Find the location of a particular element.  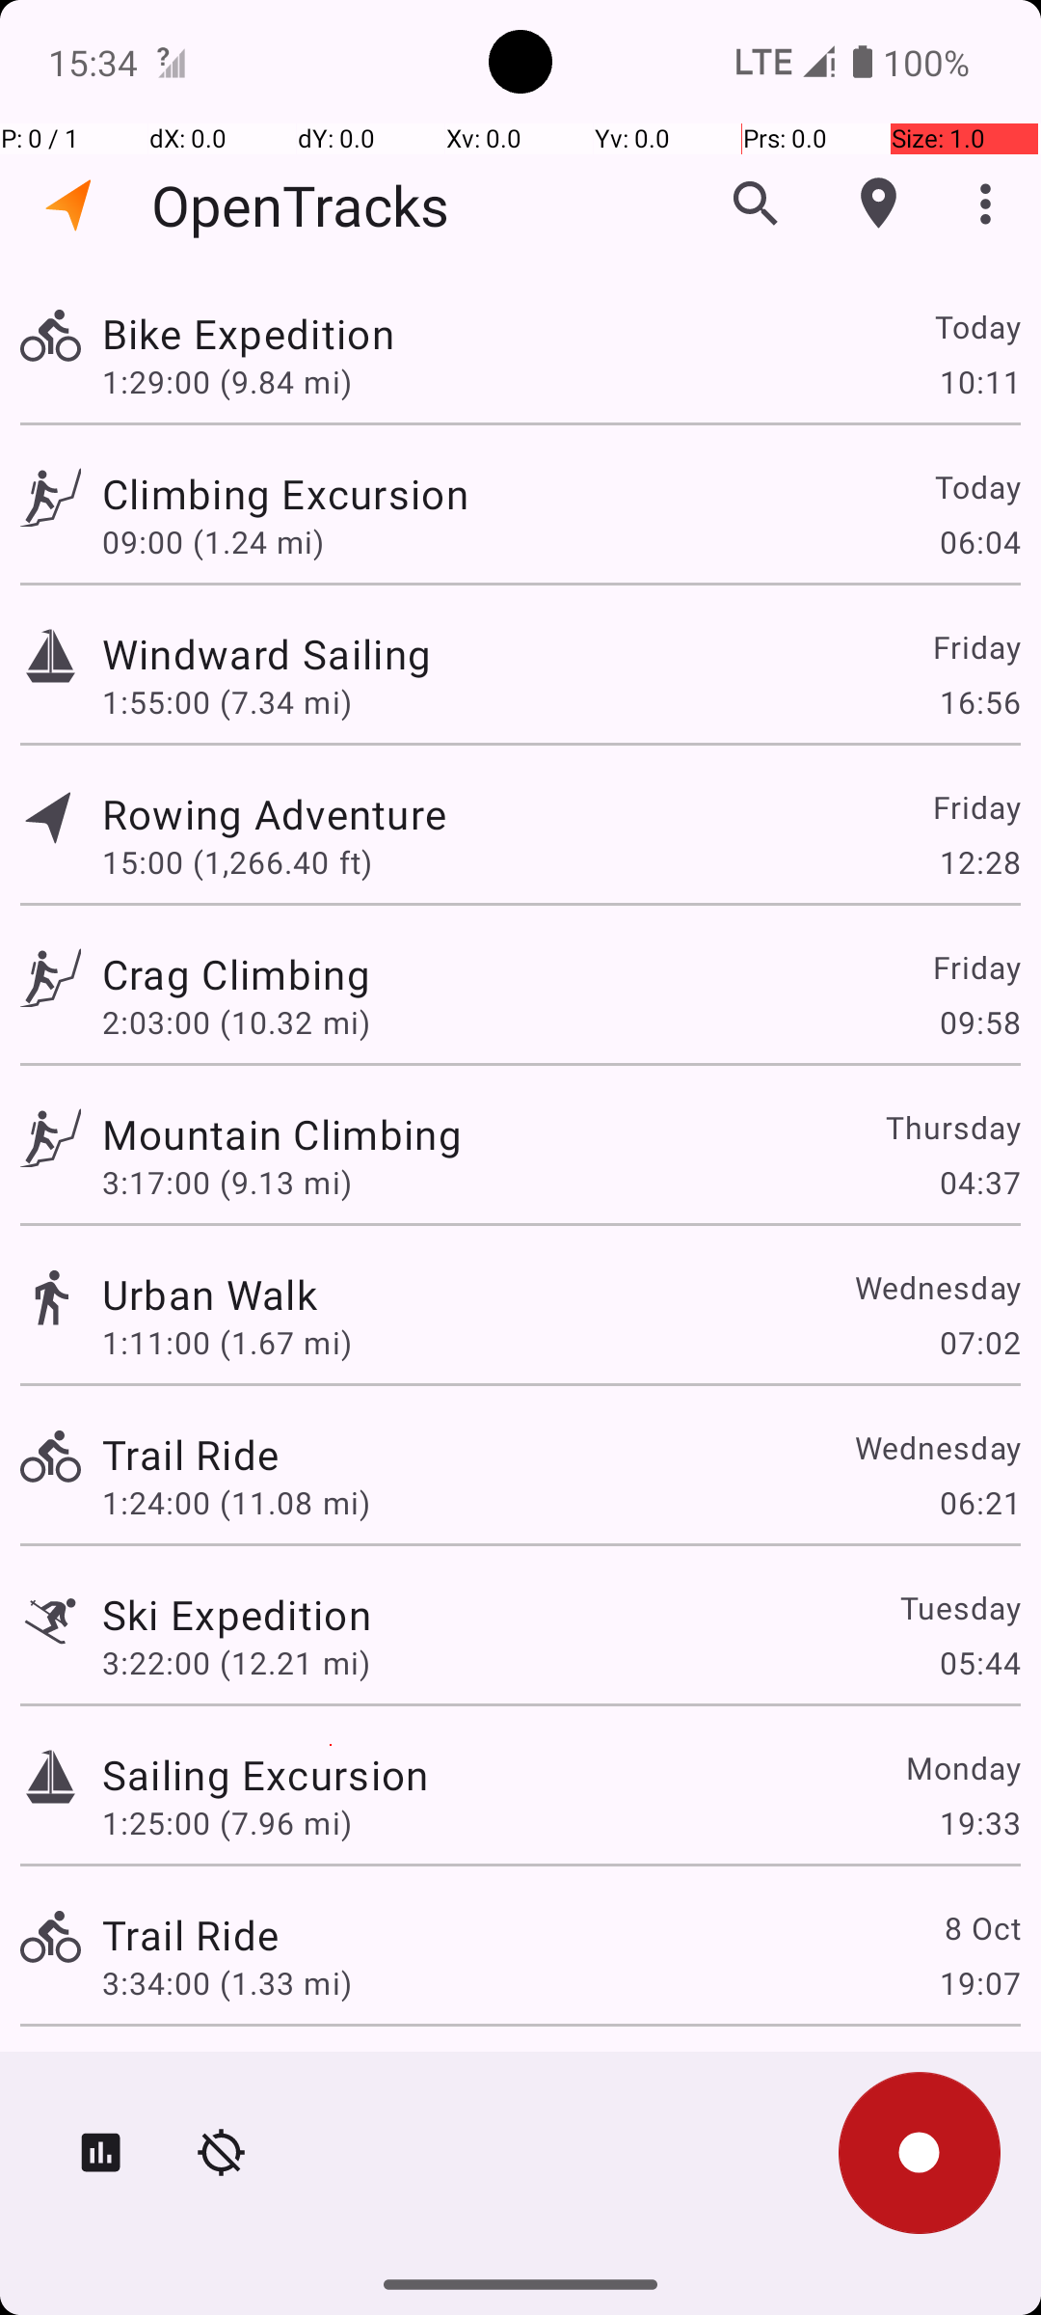

19:33 is located at coordinates (979, 1823).